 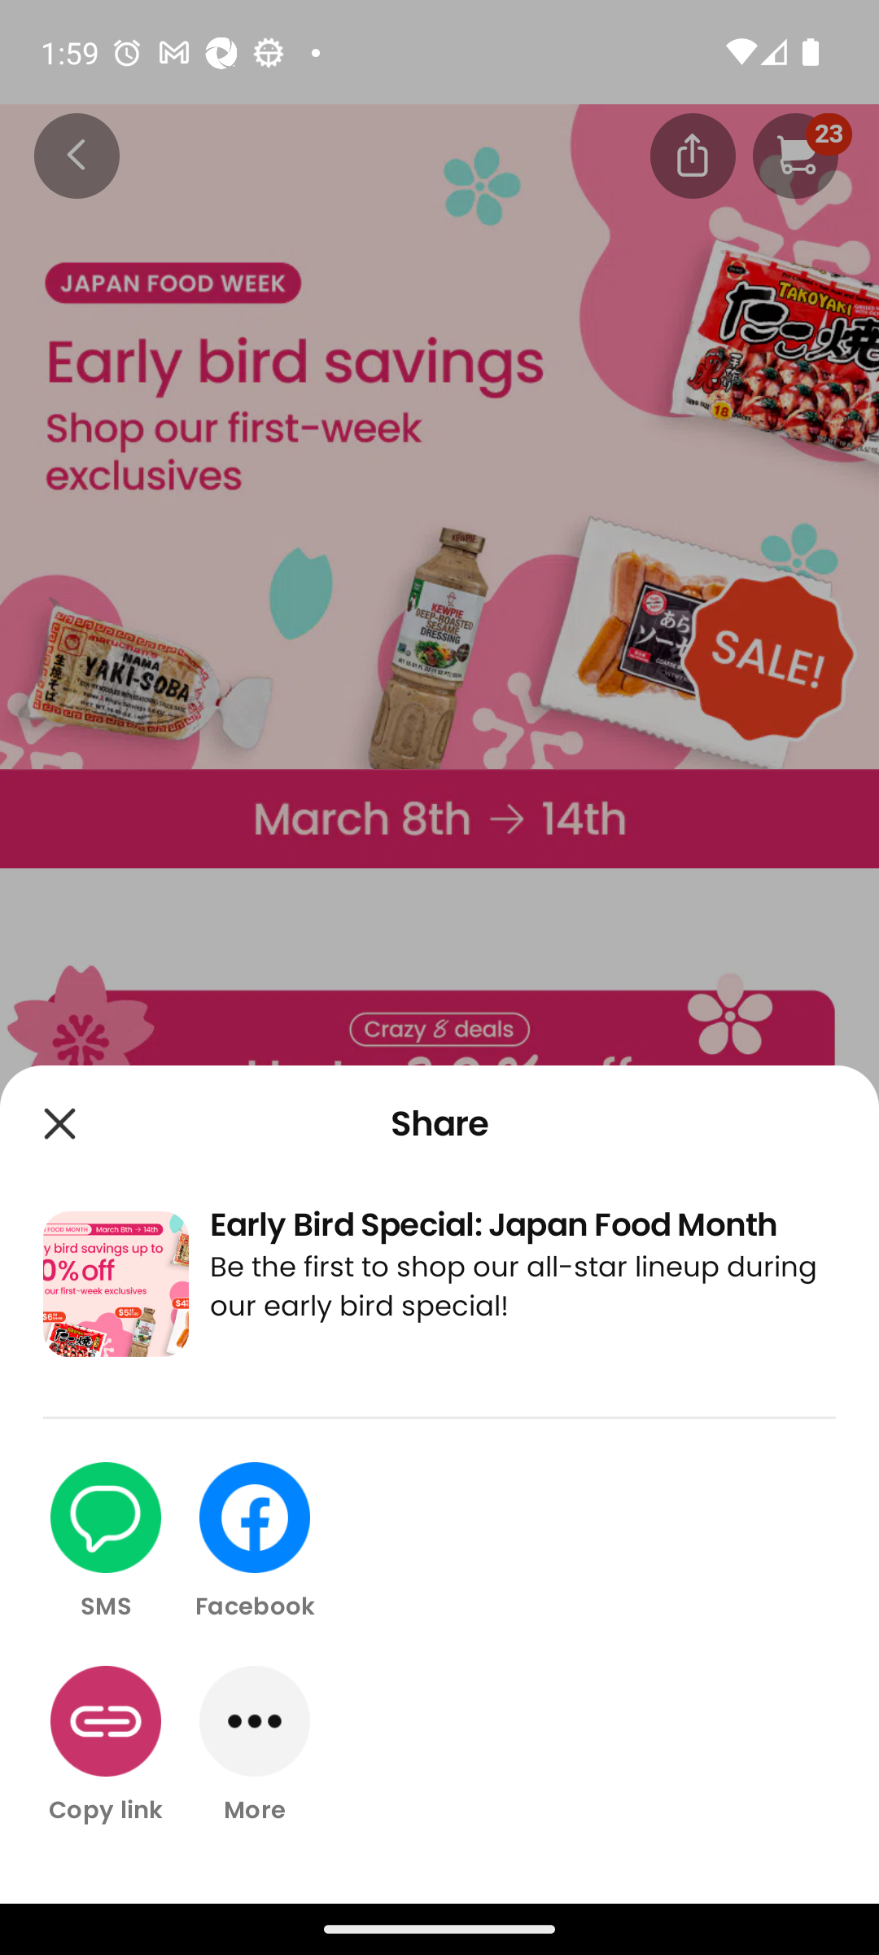 I want to click on More, so click(x=256, y=1745).